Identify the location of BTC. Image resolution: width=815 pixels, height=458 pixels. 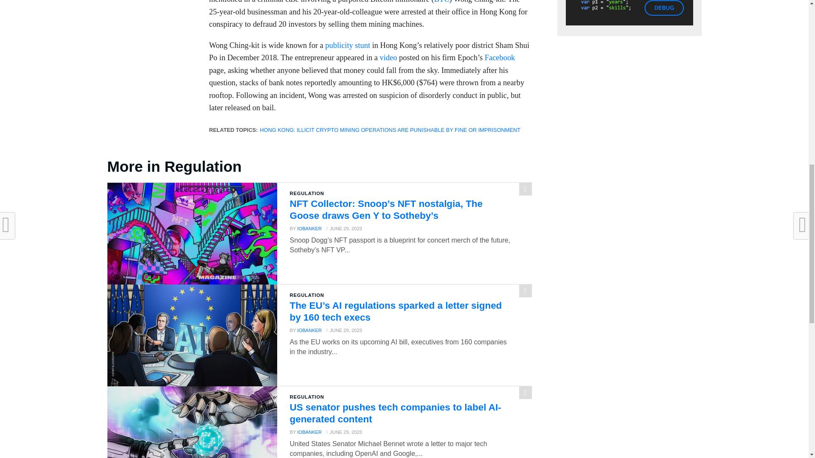
(442, 2).